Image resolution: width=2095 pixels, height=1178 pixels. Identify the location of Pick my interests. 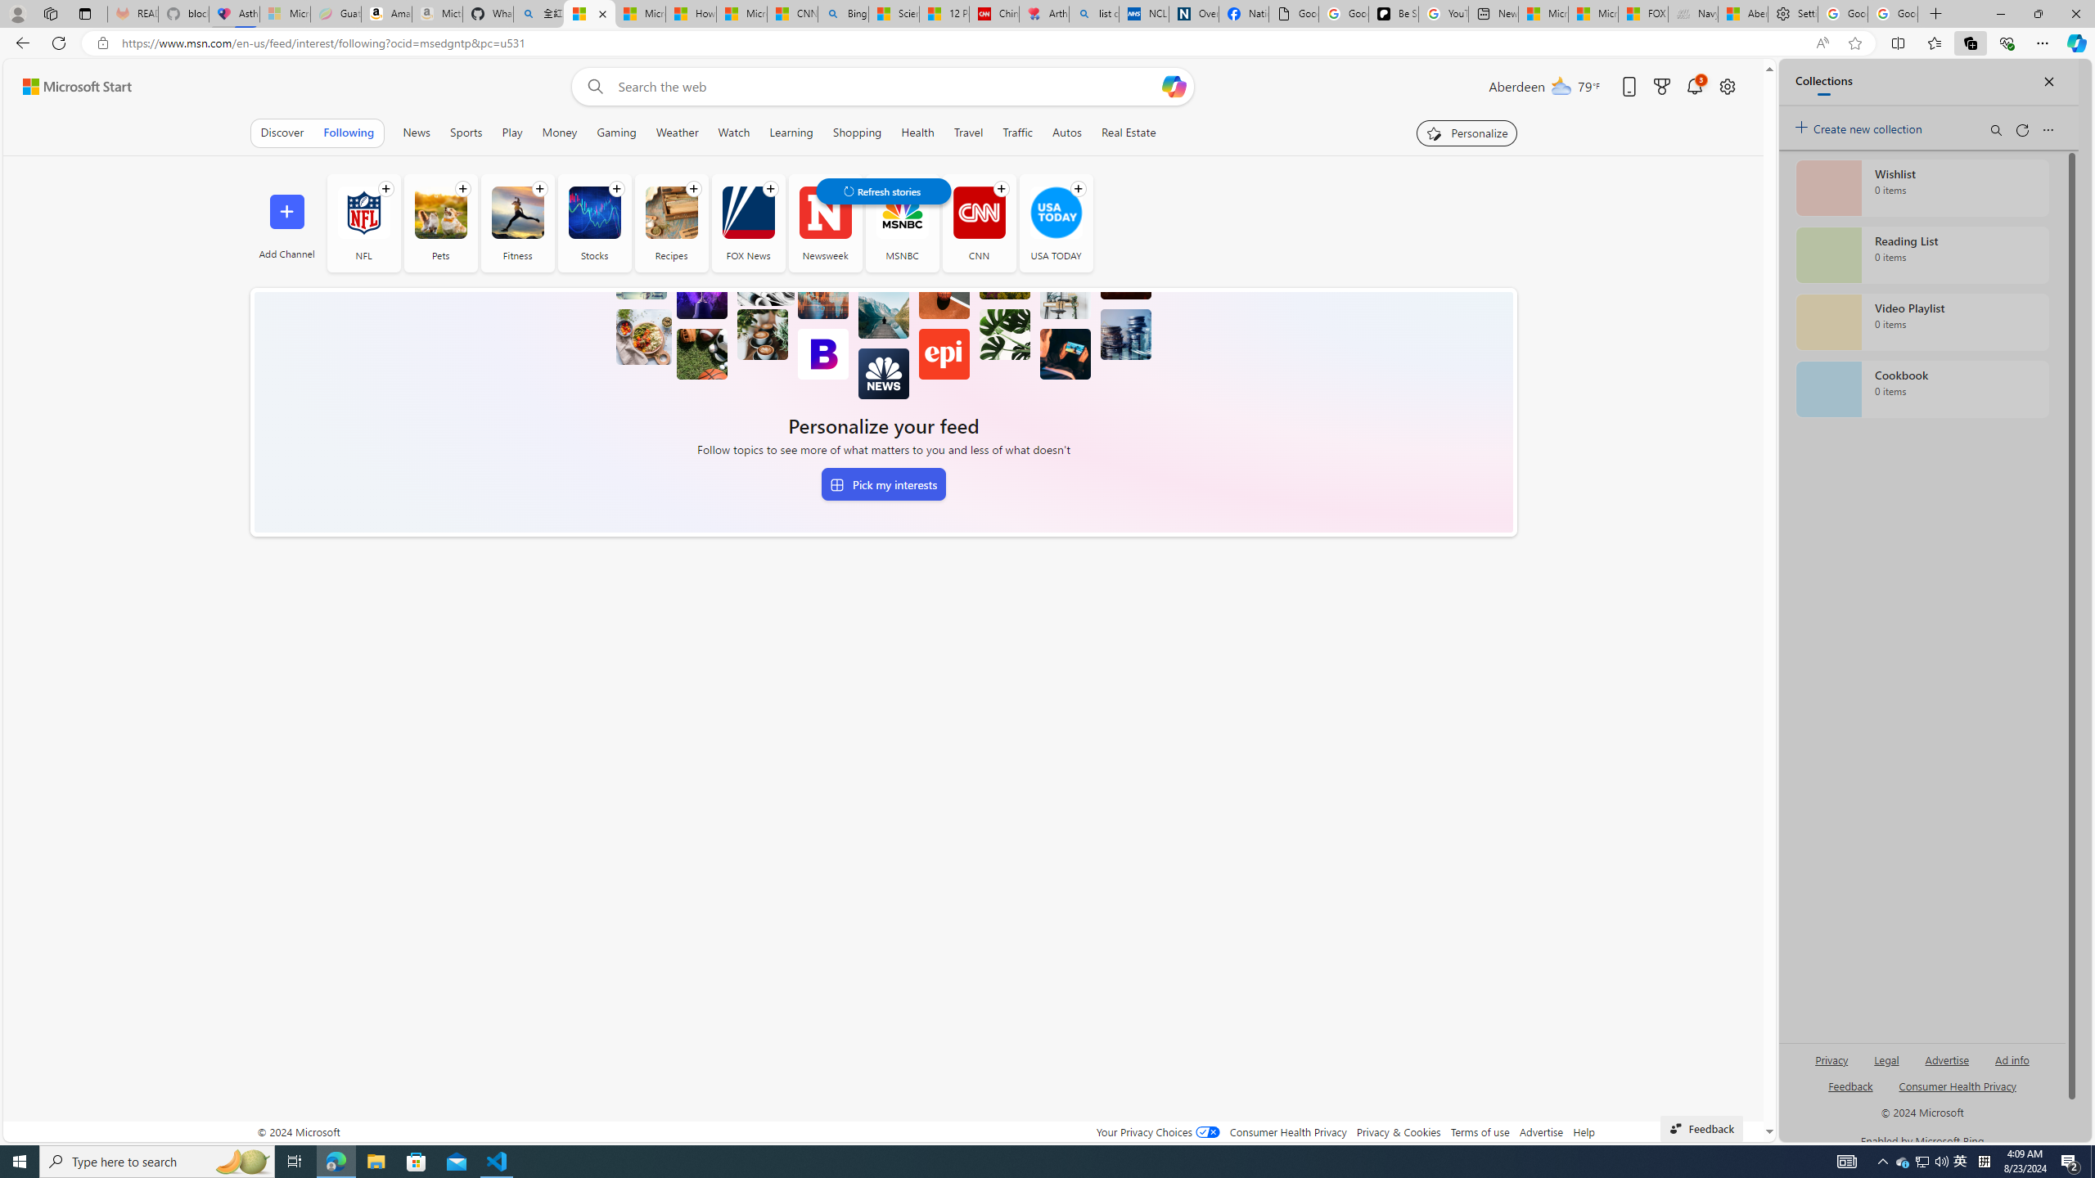
(884, 484).